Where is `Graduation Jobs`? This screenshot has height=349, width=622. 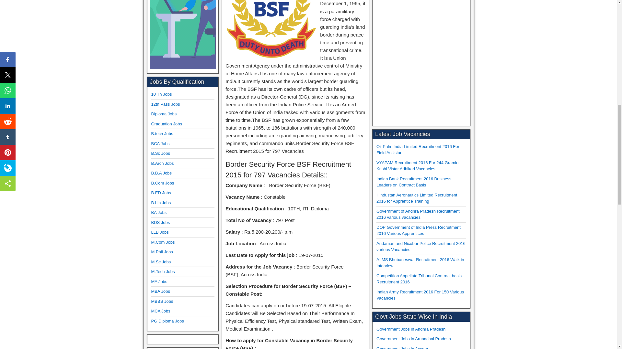 Graduation Jobs is located at coordinates (166, 123).